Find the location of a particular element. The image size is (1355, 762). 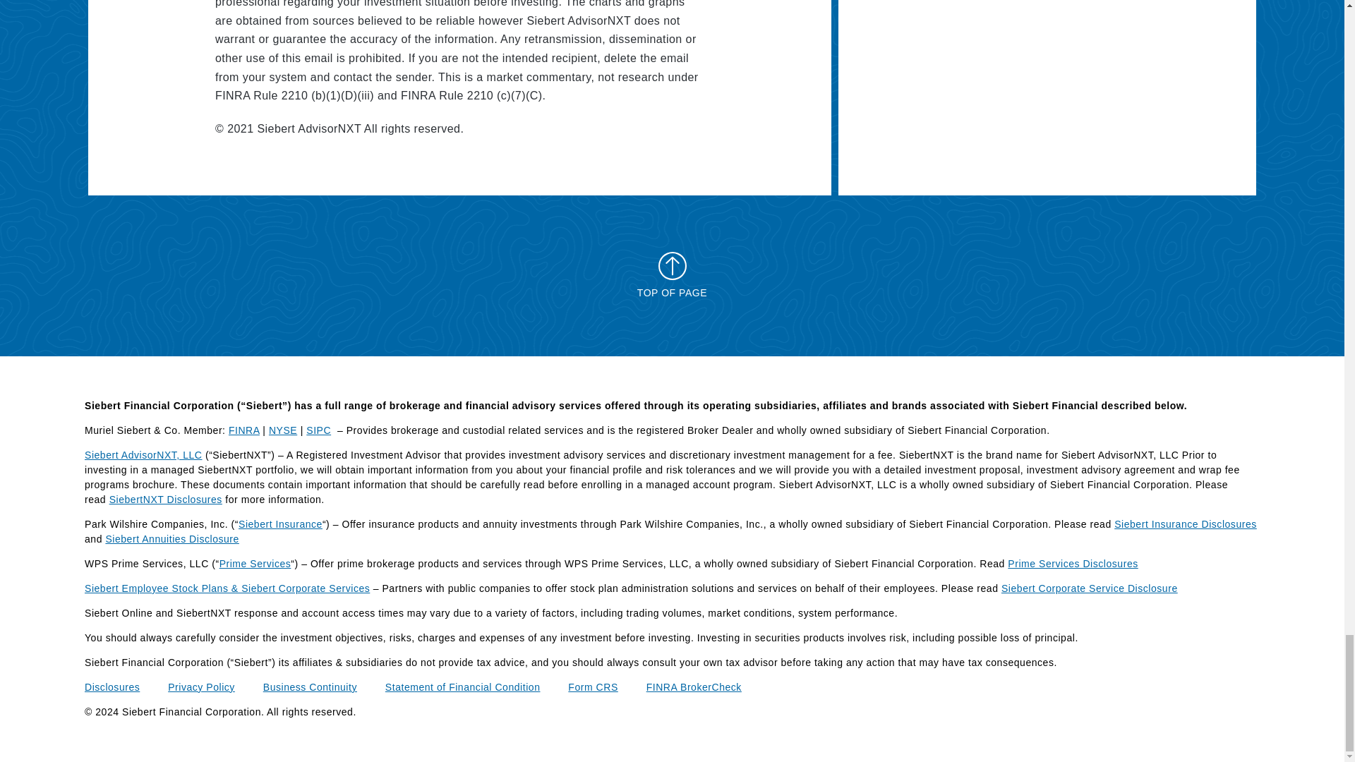

Siebert Corporate Service Disclosure is located at coordinates (1089, 588).